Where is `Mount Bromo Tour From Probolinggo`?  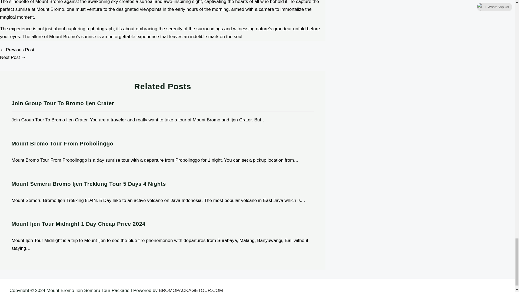
Mount Bromo Tour From Probolinggo is located at coordinates (62, 143).